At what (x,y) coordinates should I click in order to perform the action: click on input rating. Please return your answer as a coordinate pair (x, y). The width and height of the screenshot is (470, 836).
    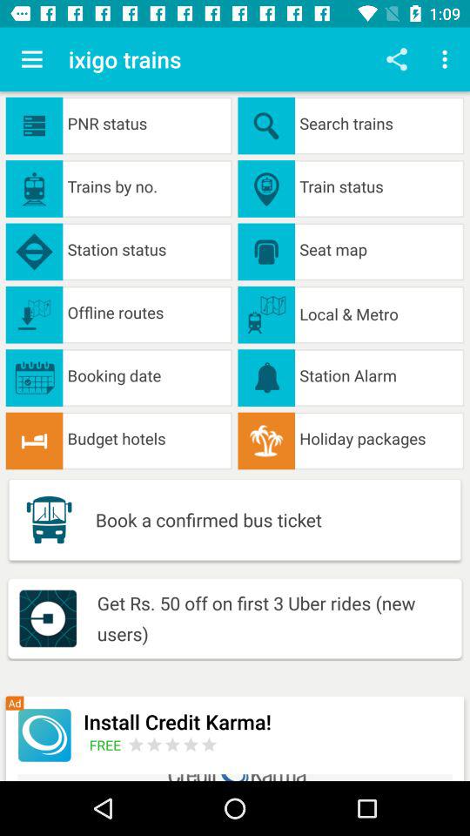
    Looking at the image, I should click on (172, 744).